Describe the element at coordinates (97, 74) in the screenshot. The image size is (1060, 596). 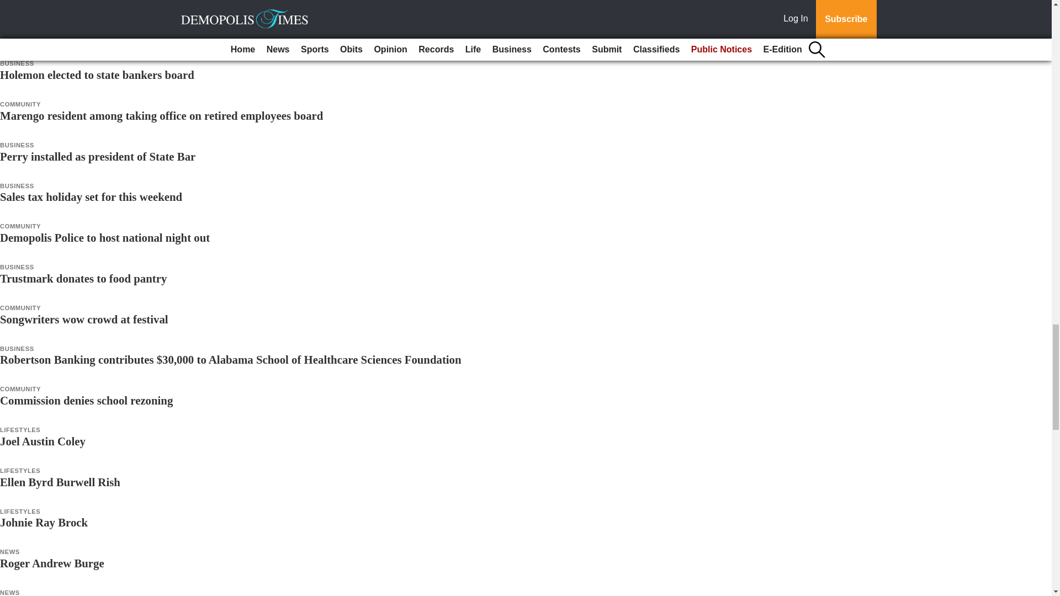
I see `Holemon elected to state bankers board` at that location.